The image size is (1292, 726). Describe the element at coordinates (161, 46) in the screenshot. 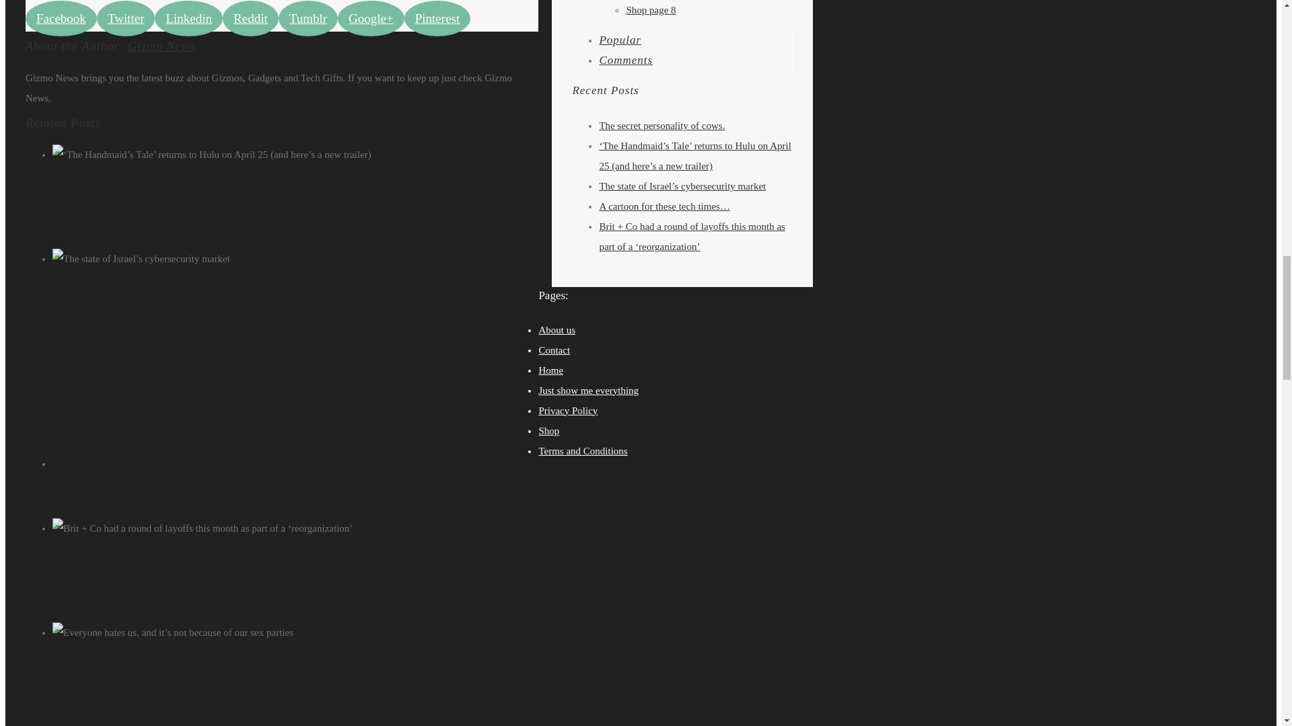

I see `Posts by Gizmo News` at that location.